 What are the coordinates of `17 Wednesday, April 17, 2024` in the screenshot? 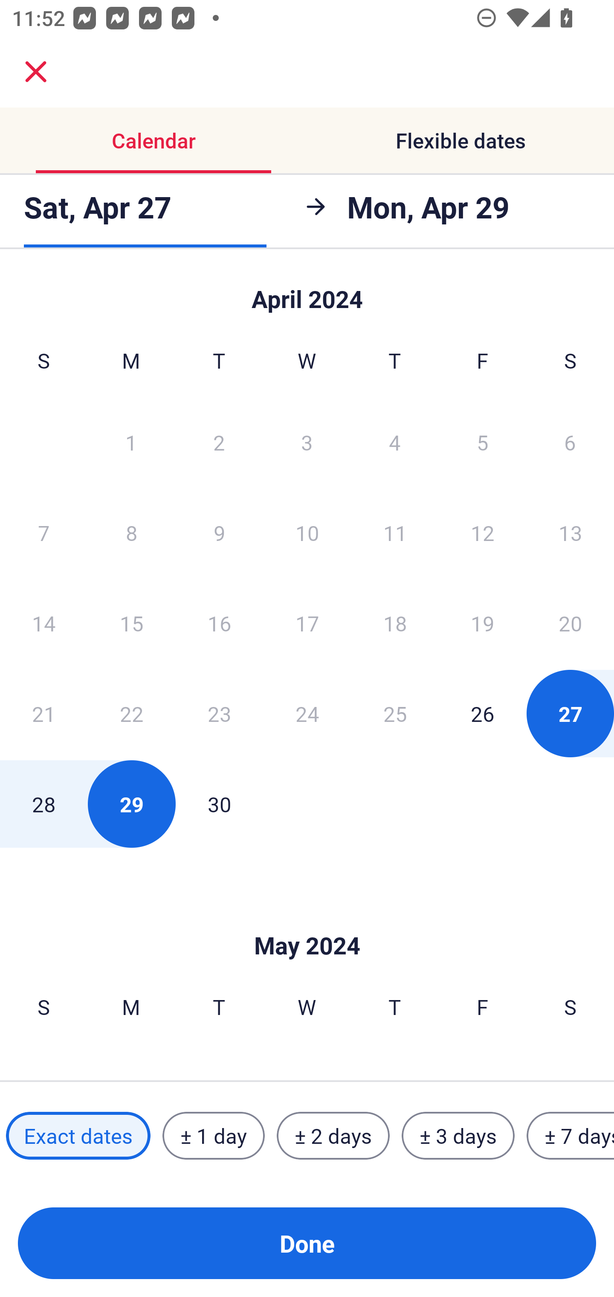 It's located at (307, 623).